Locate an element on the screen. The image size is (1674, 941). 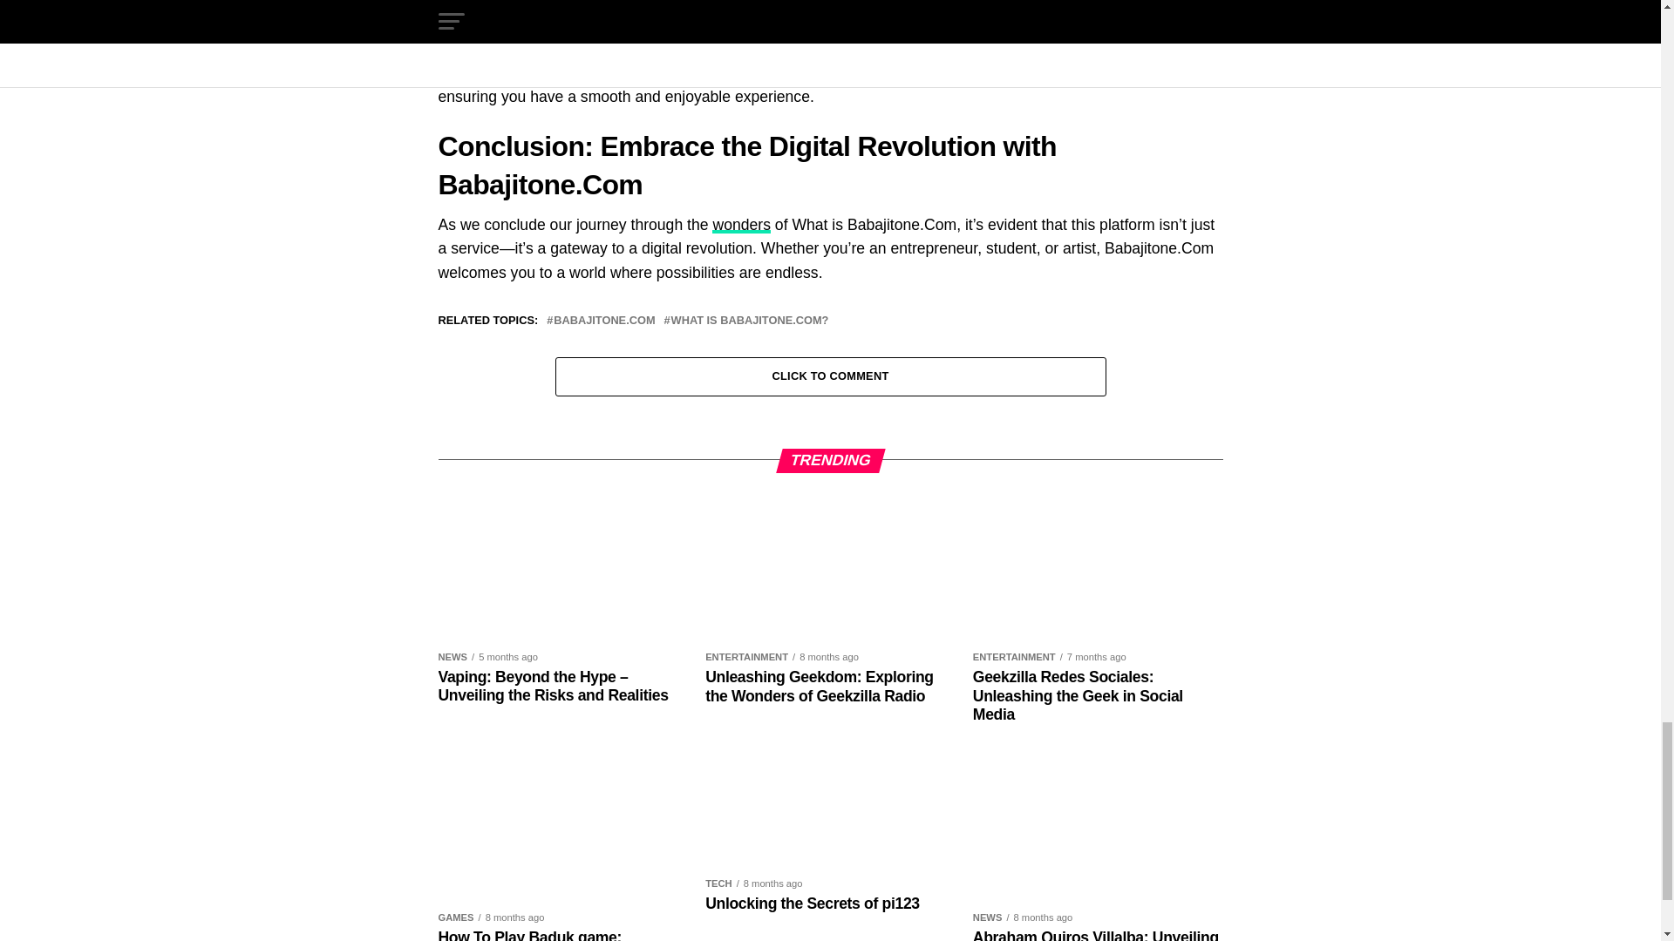
WHAT IS BABAJITONE.COM? is located at coordinates (750, 321).